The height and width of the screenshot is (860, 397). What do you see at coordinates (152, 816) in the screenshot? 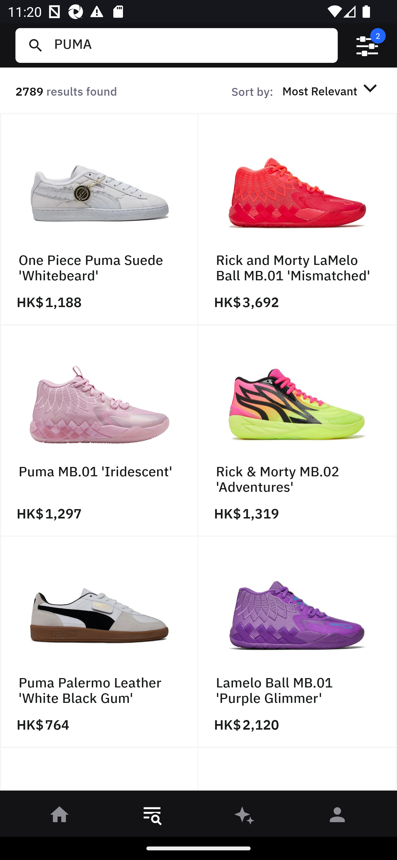
I see `󱎸` at bounding box center [152, 816].